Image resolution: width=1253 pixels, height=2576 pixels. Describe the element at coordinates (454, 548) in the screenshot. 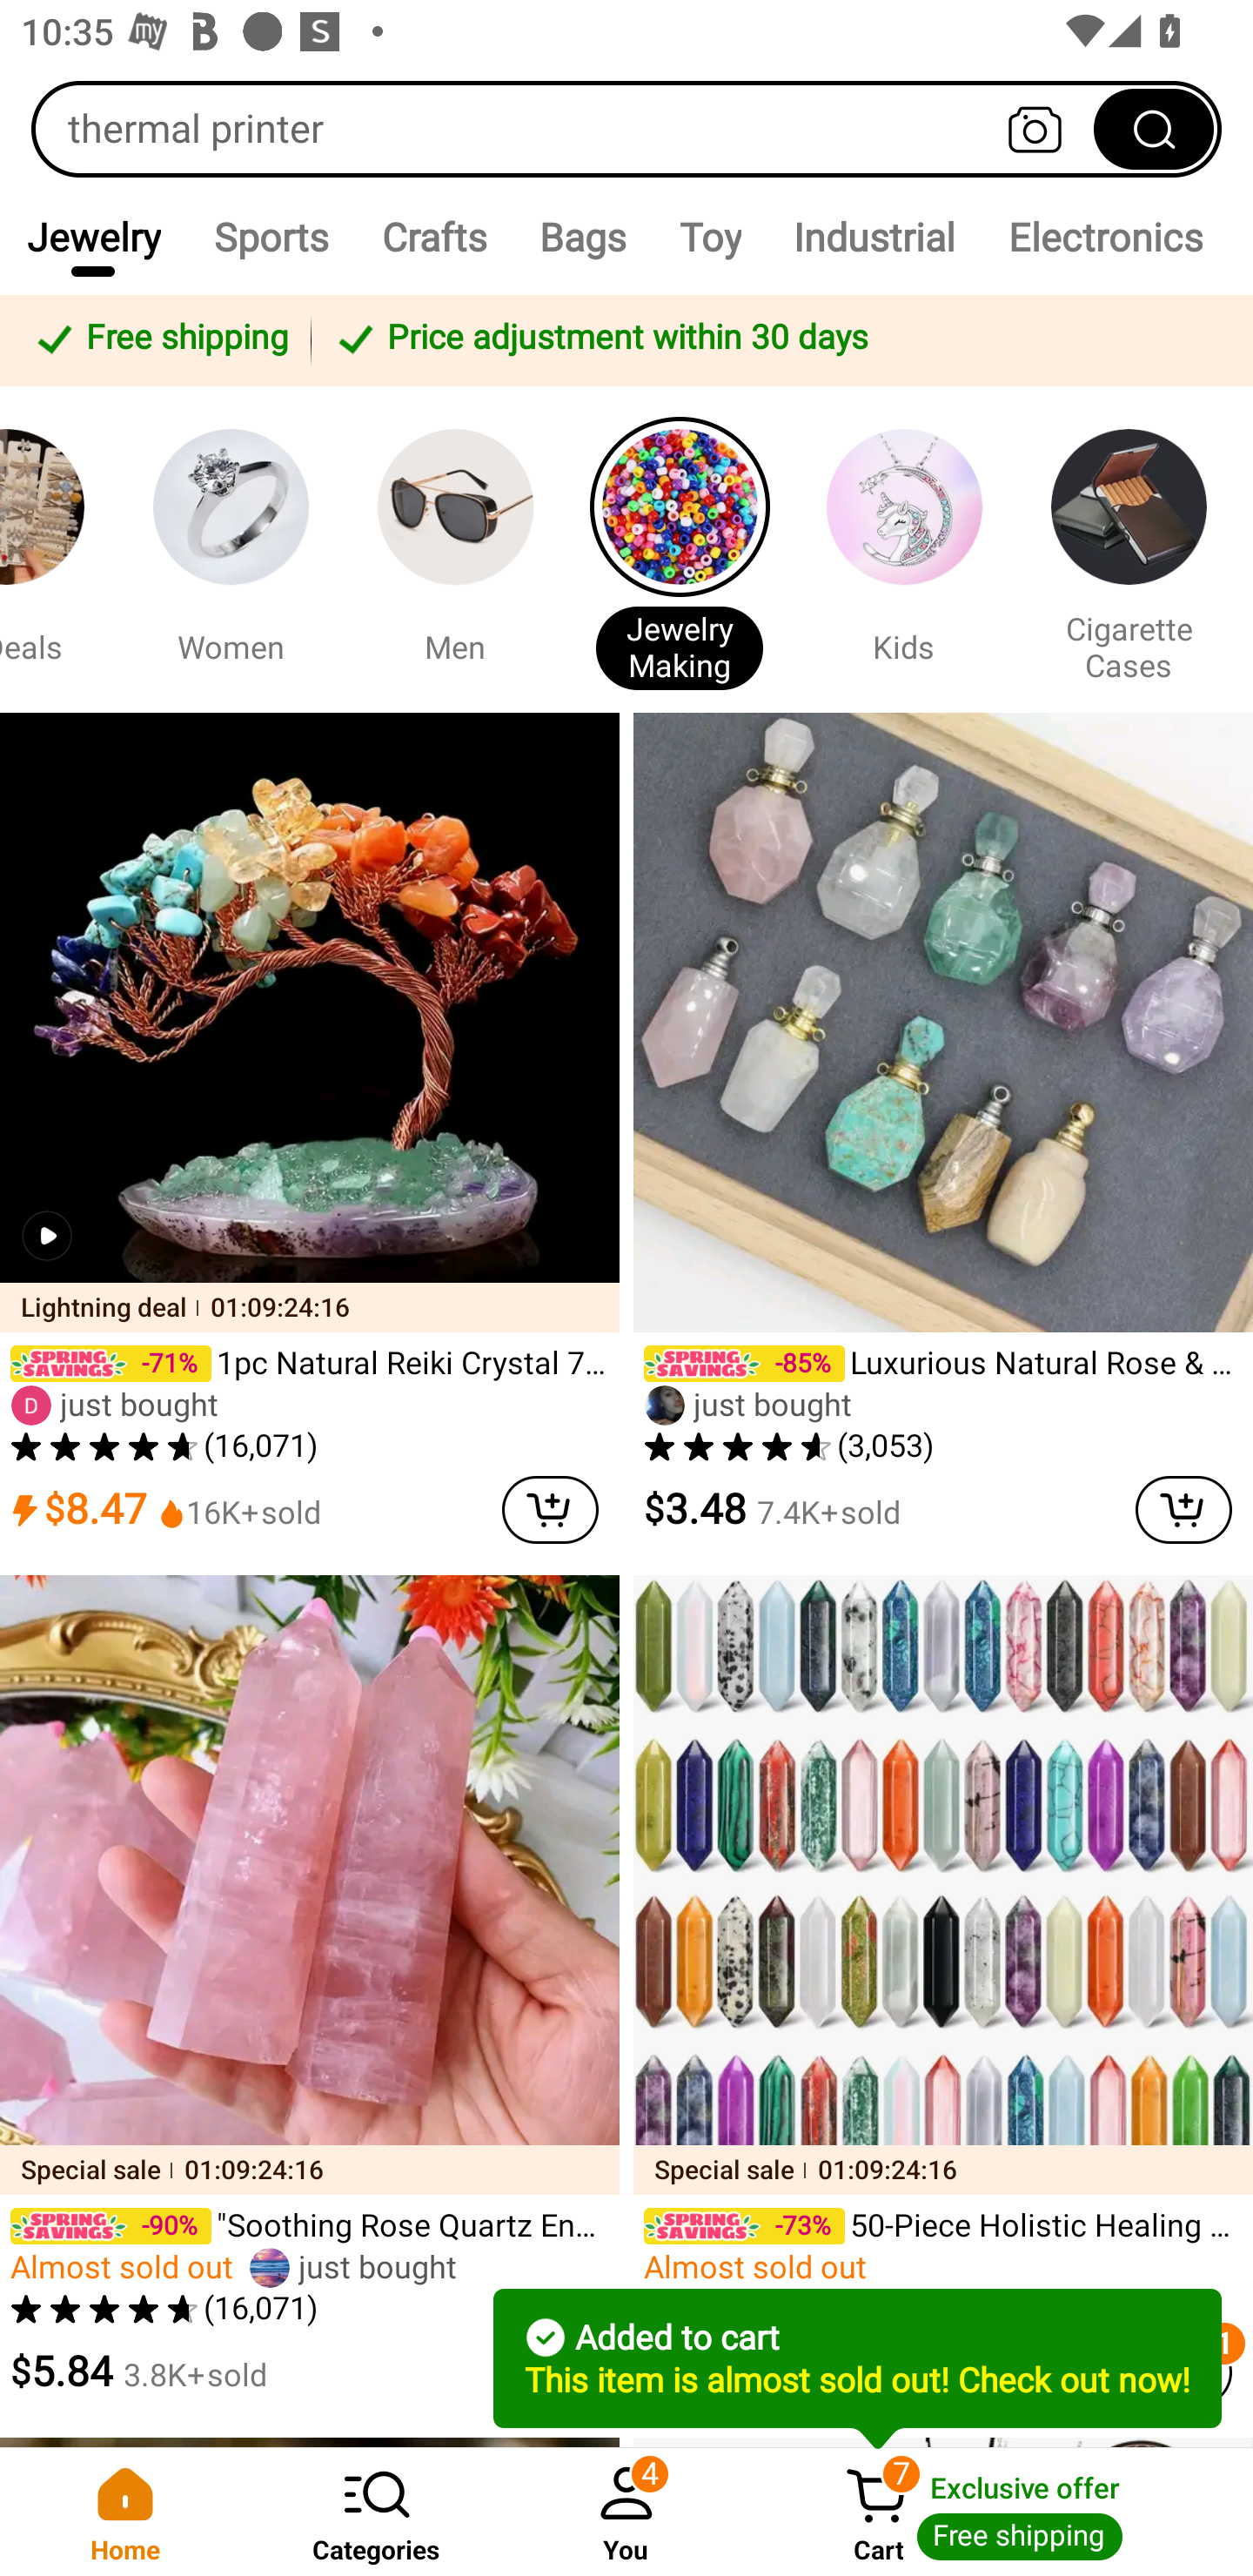

I see `Men` at that location.